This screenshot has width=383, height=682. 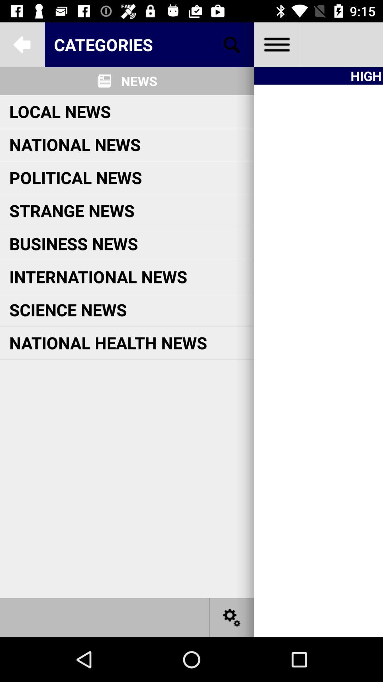 What do you see at coordinates (277, 45) in the screenshot?
I see `go to all files` at bounding box center [277, 45].